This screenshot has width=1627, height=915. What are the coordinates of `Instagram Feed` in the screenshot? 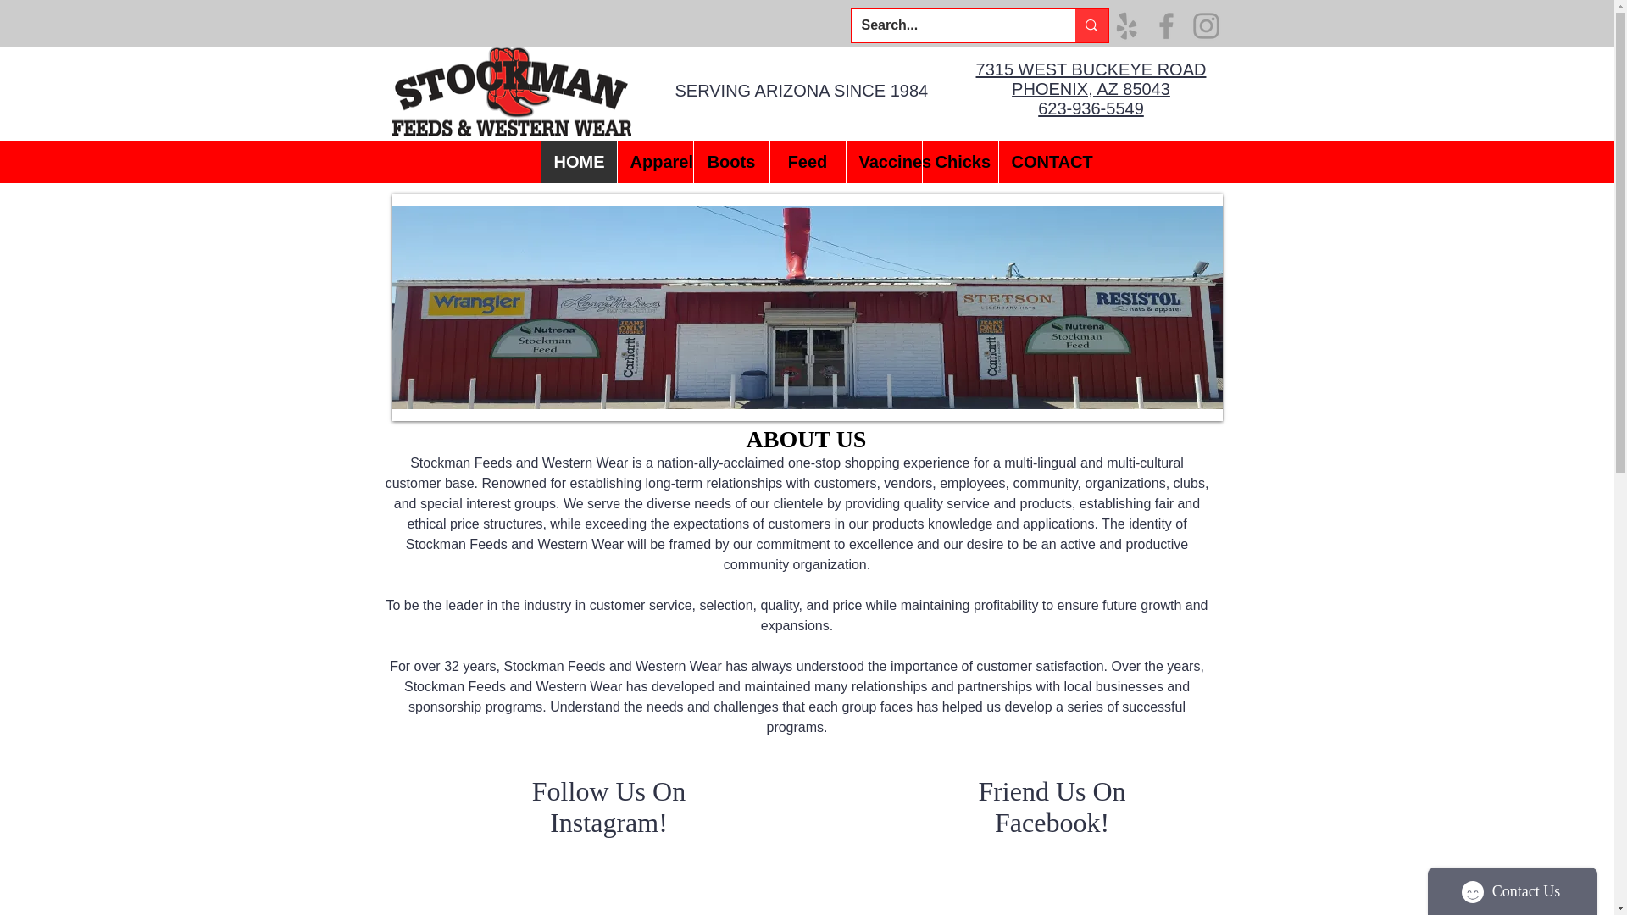 It's located at (617, 883).